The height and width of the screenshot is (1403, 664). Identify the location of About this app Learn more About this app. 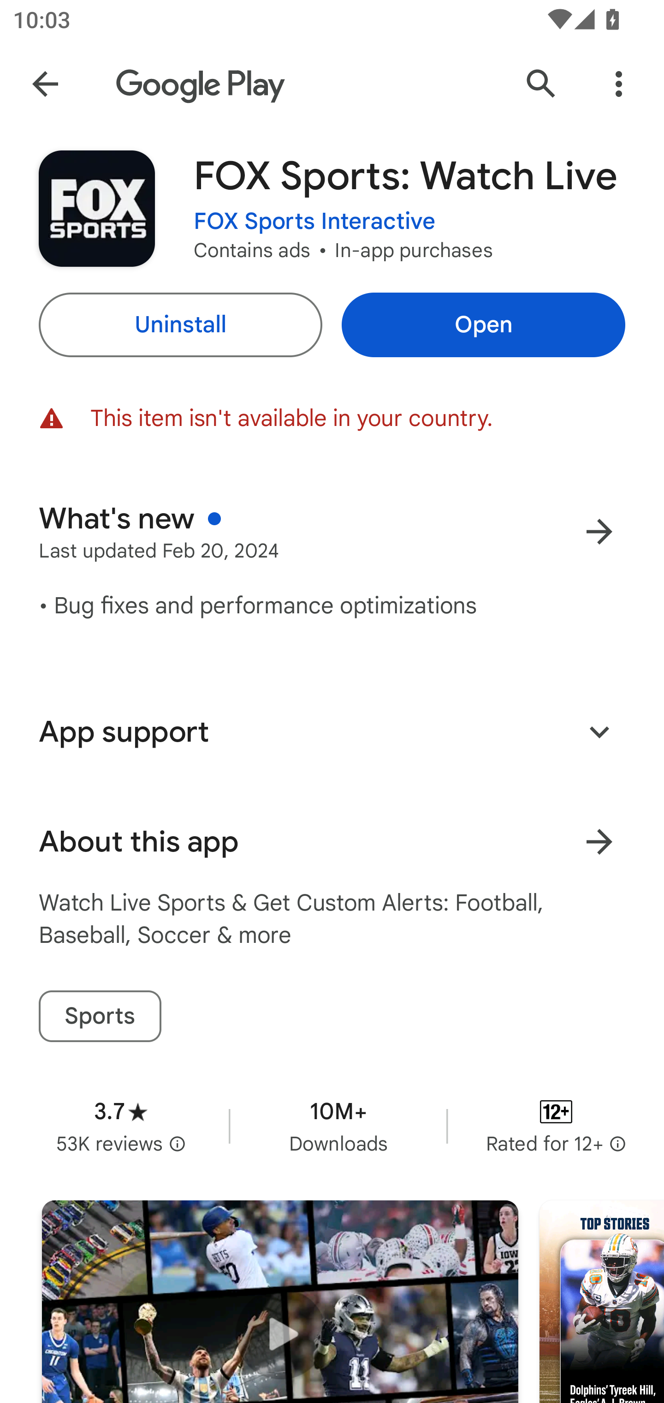
(332, 842).